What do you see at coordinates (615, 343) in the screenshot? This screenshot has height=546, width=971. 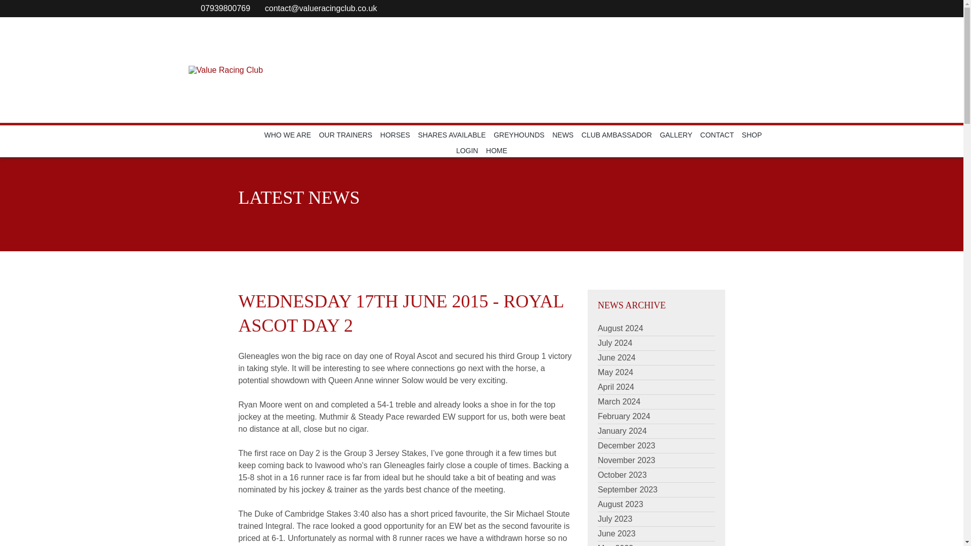 I see `July 2024` at bounding box center [615, 343].